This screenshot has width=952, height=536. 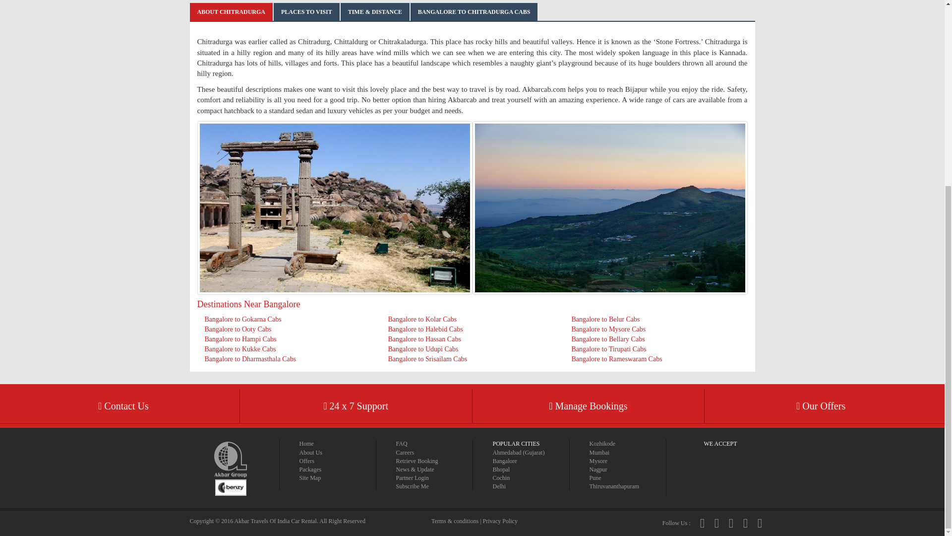 I want to click on Bangalore to Mysore Cabs, so click(x=608, y=329).